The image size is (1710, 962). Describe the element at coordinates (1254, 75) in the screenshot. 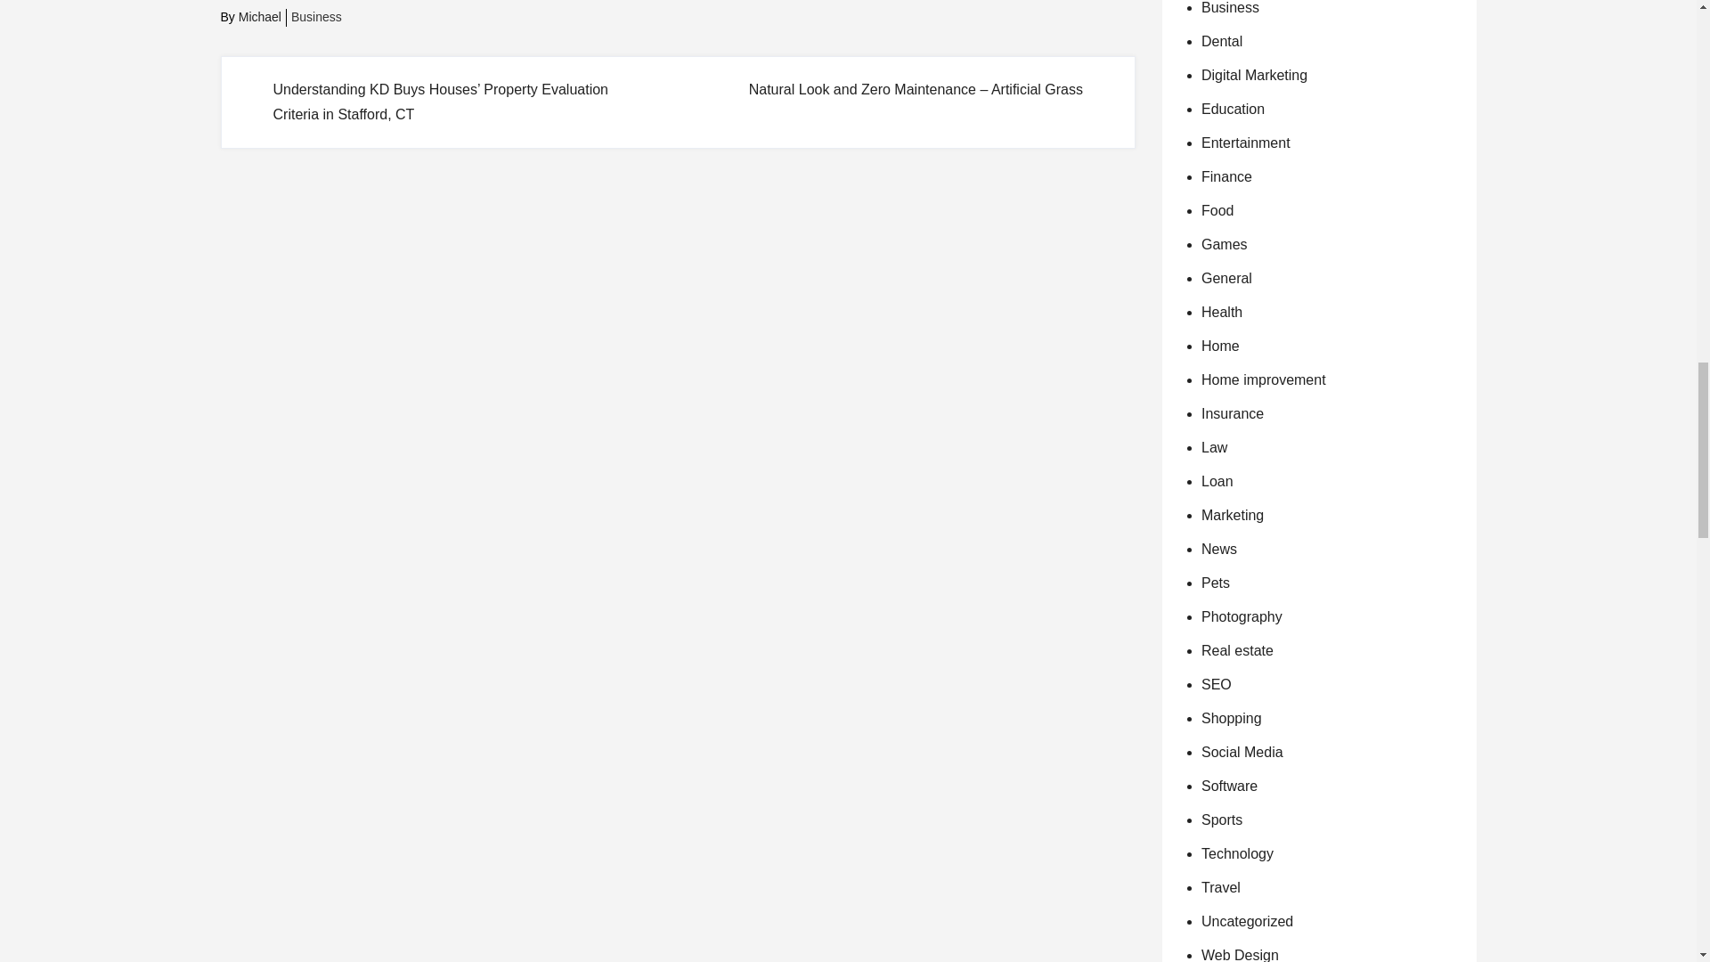

I see `Digital Marketing` at that location.